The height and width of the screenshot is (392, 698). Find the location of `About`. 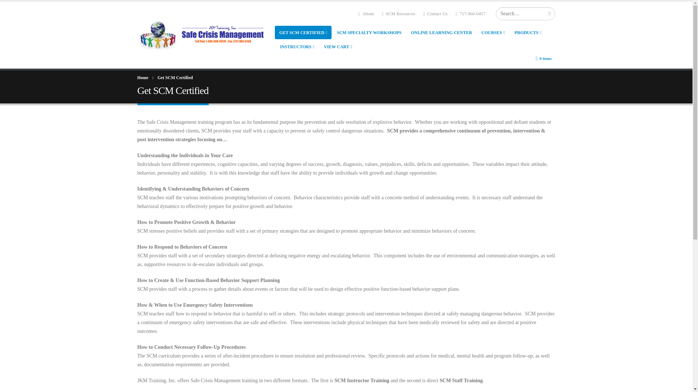

About is located at coordinates (366, 14).